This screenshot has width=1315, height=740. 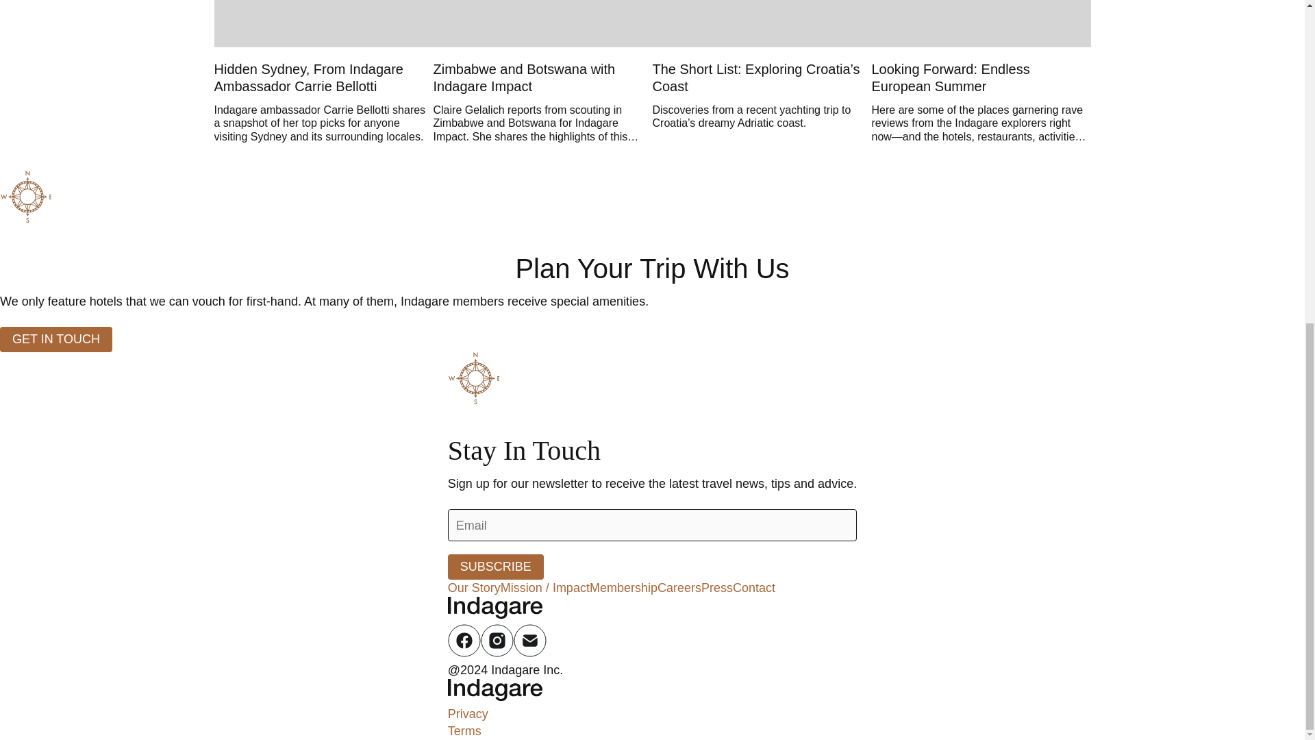 I want to click on Contact, so click(x=753, y=588).